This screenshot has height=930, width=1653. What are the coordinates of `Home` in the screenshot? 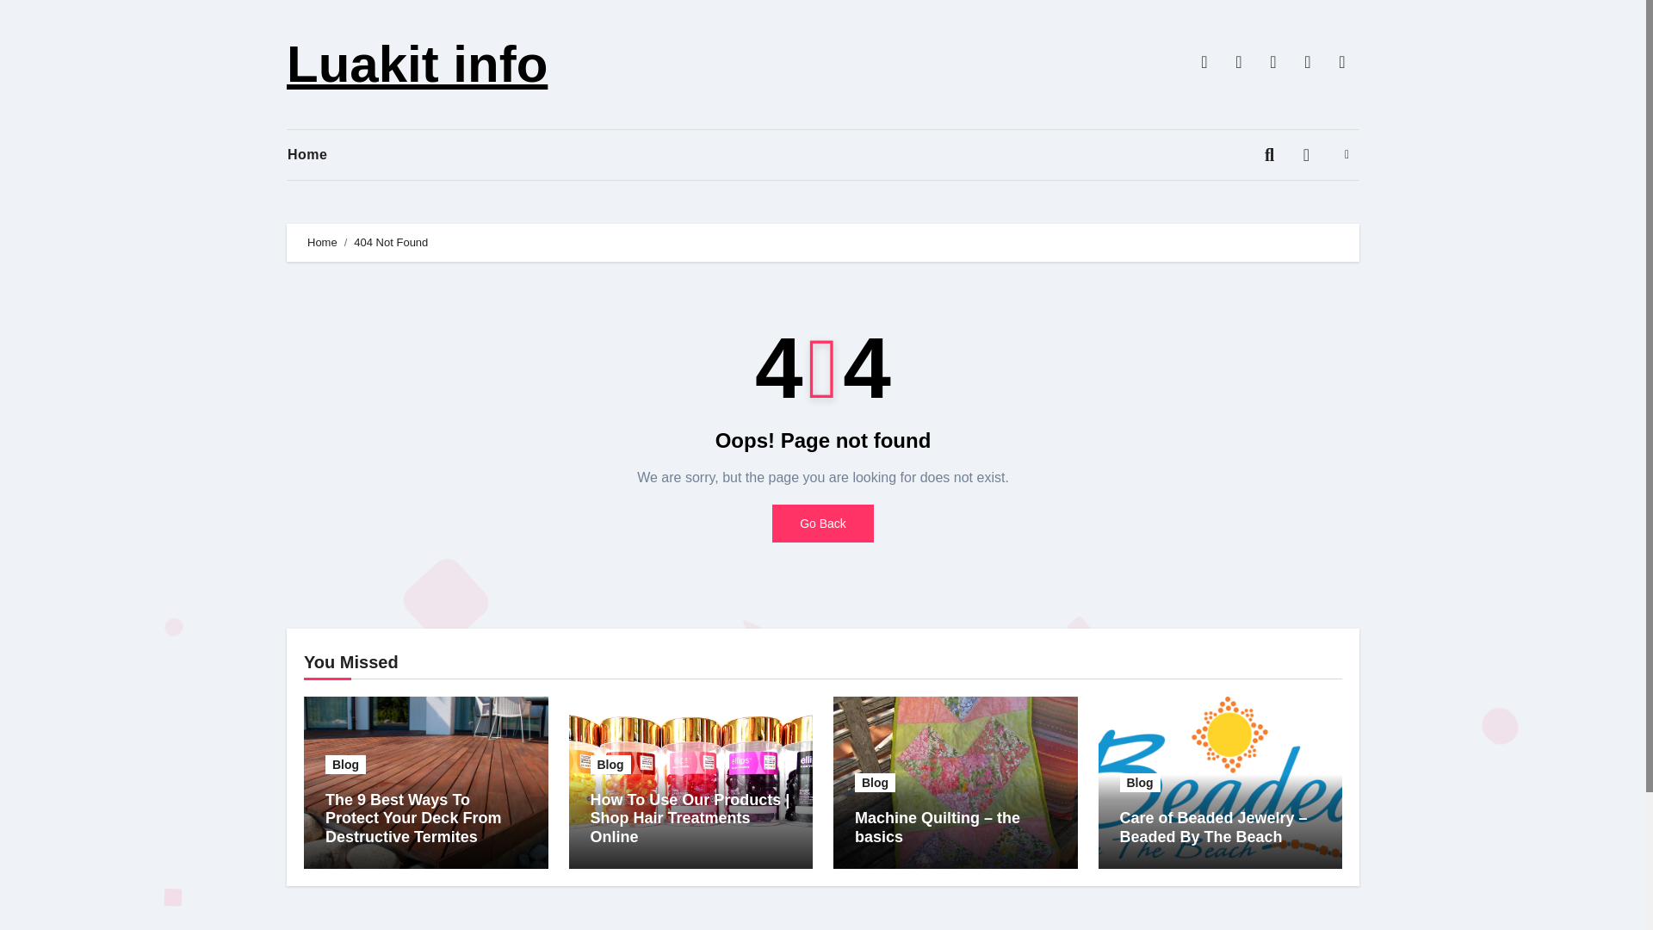 It's located at (320, 155).